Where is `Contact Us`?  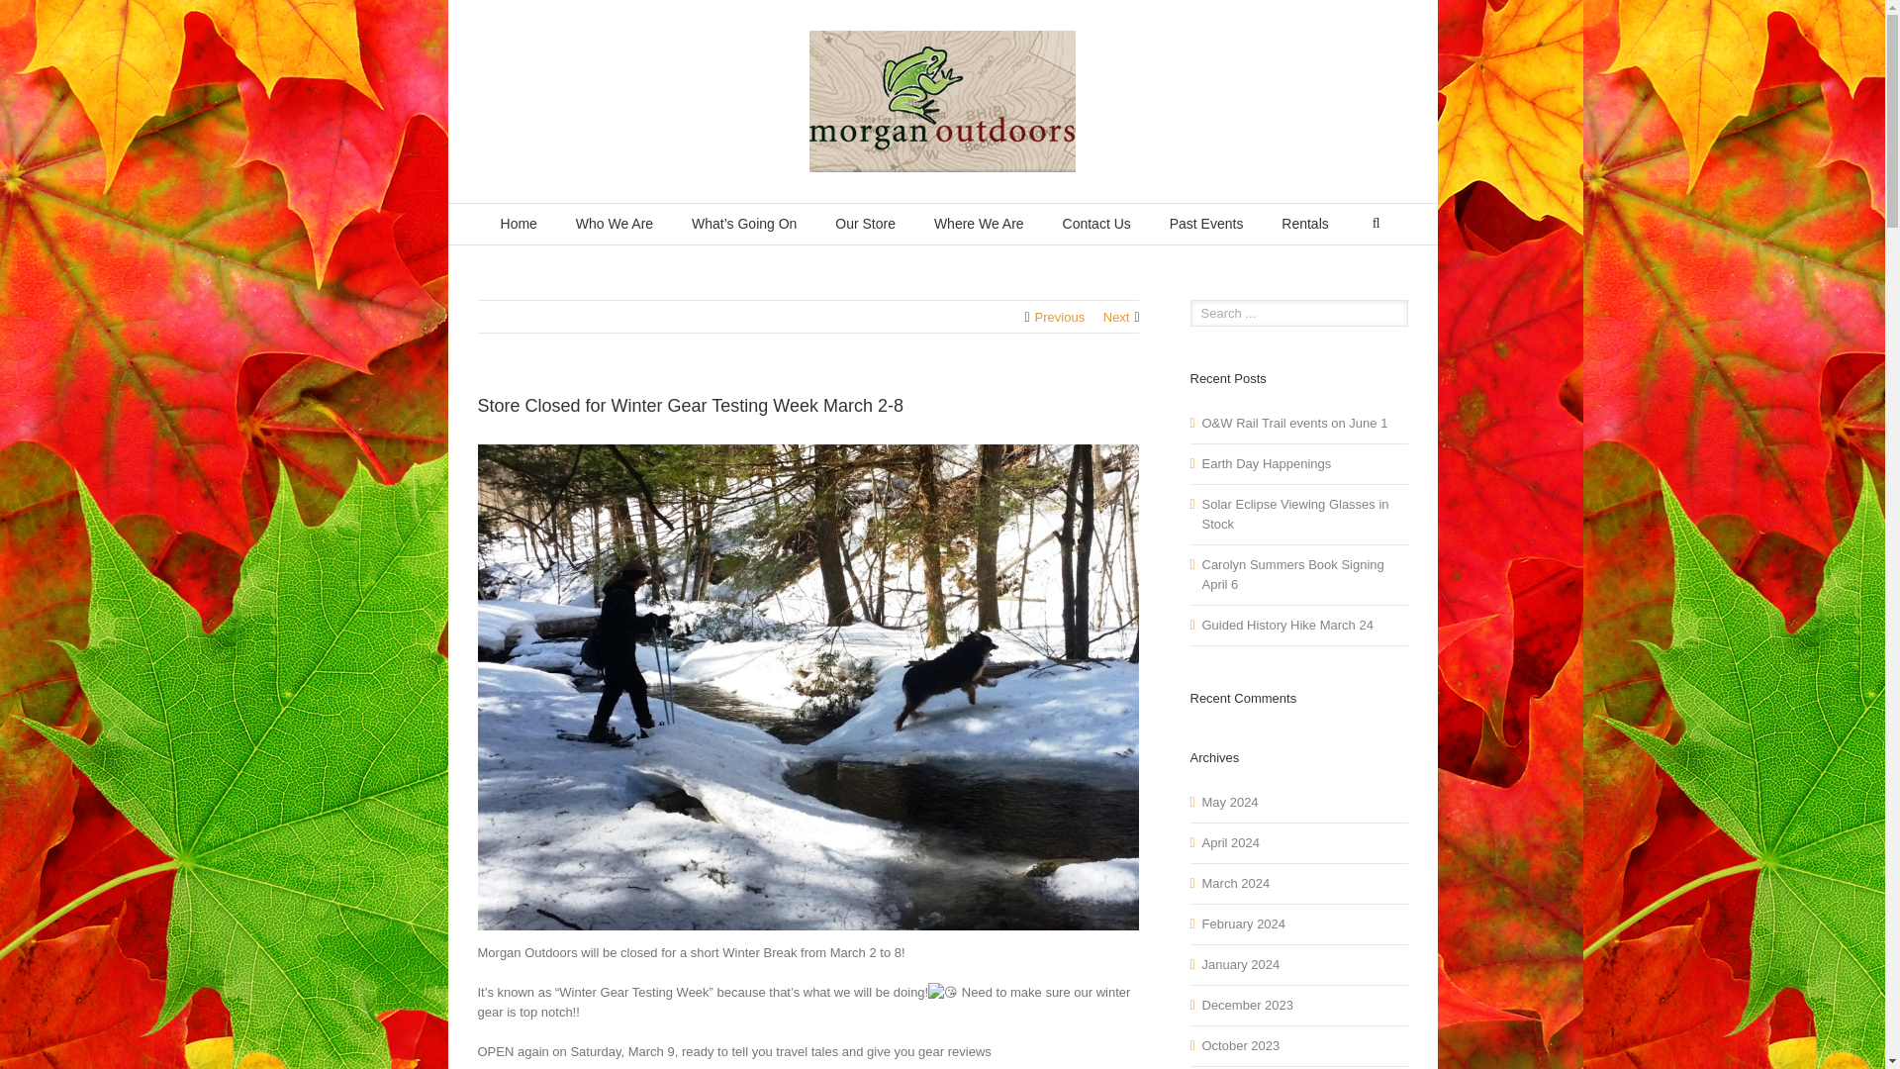 Contact Us is located at coordinates (1096, 224).